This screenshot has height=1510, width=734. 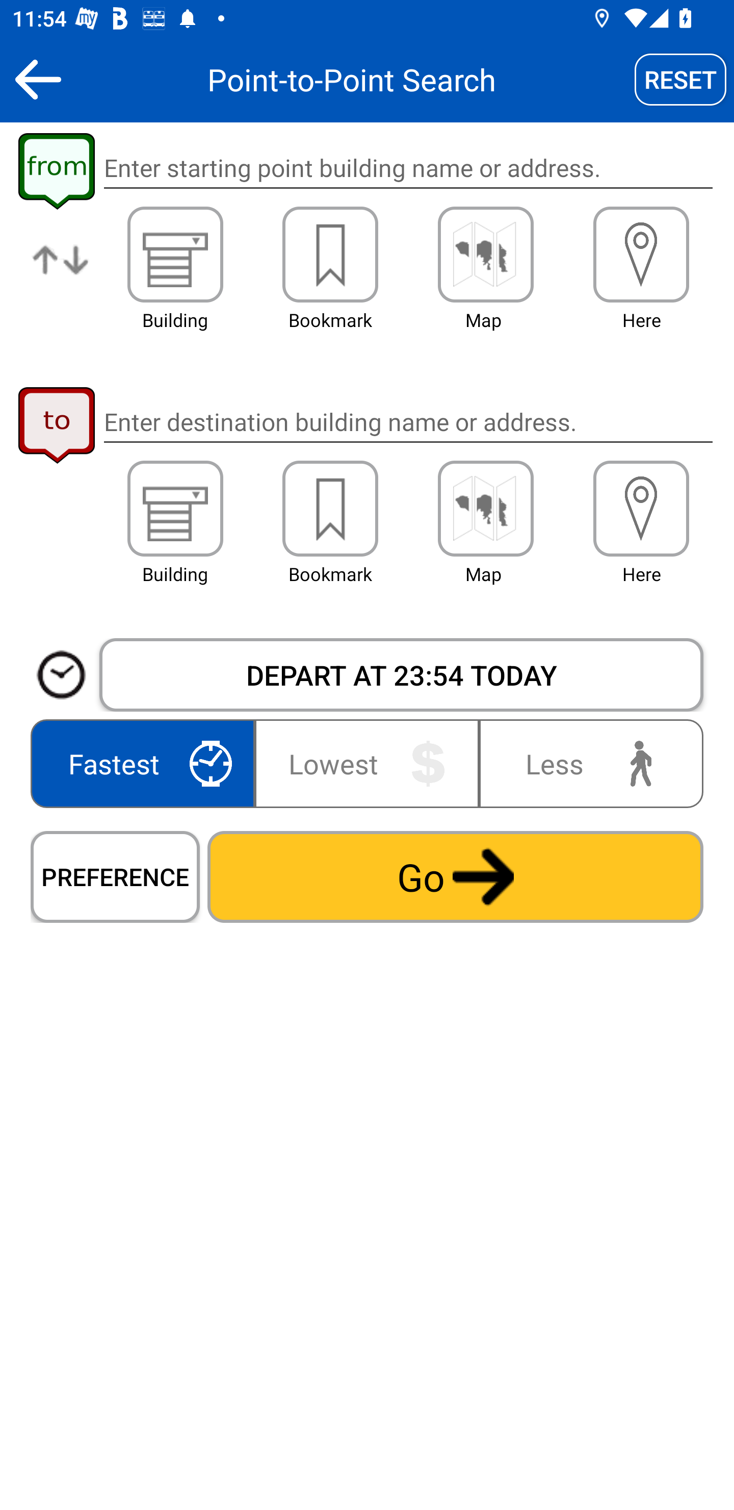 I want to click on Fastest selected, so click(x=146, y=763).